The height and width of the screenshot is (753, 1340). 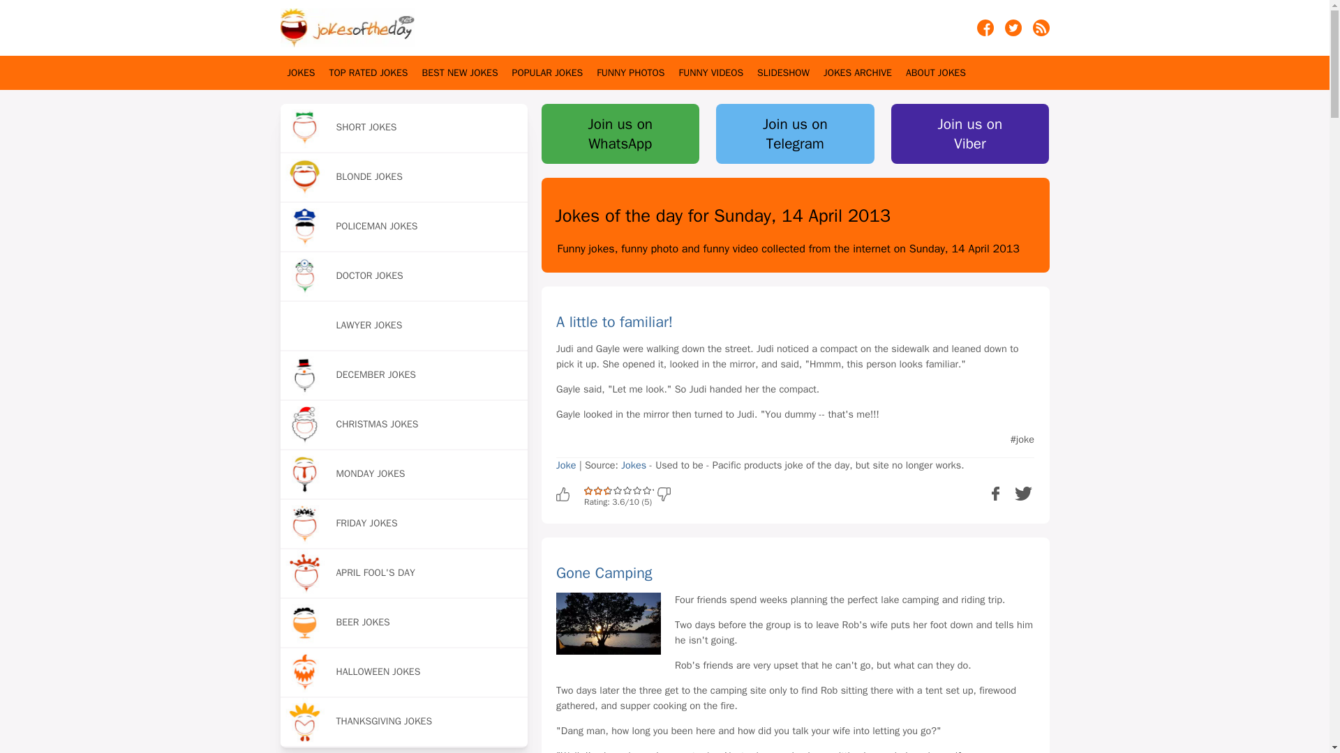 I want to click on FUNNY VIDEOS, so click(x=710, y=73).